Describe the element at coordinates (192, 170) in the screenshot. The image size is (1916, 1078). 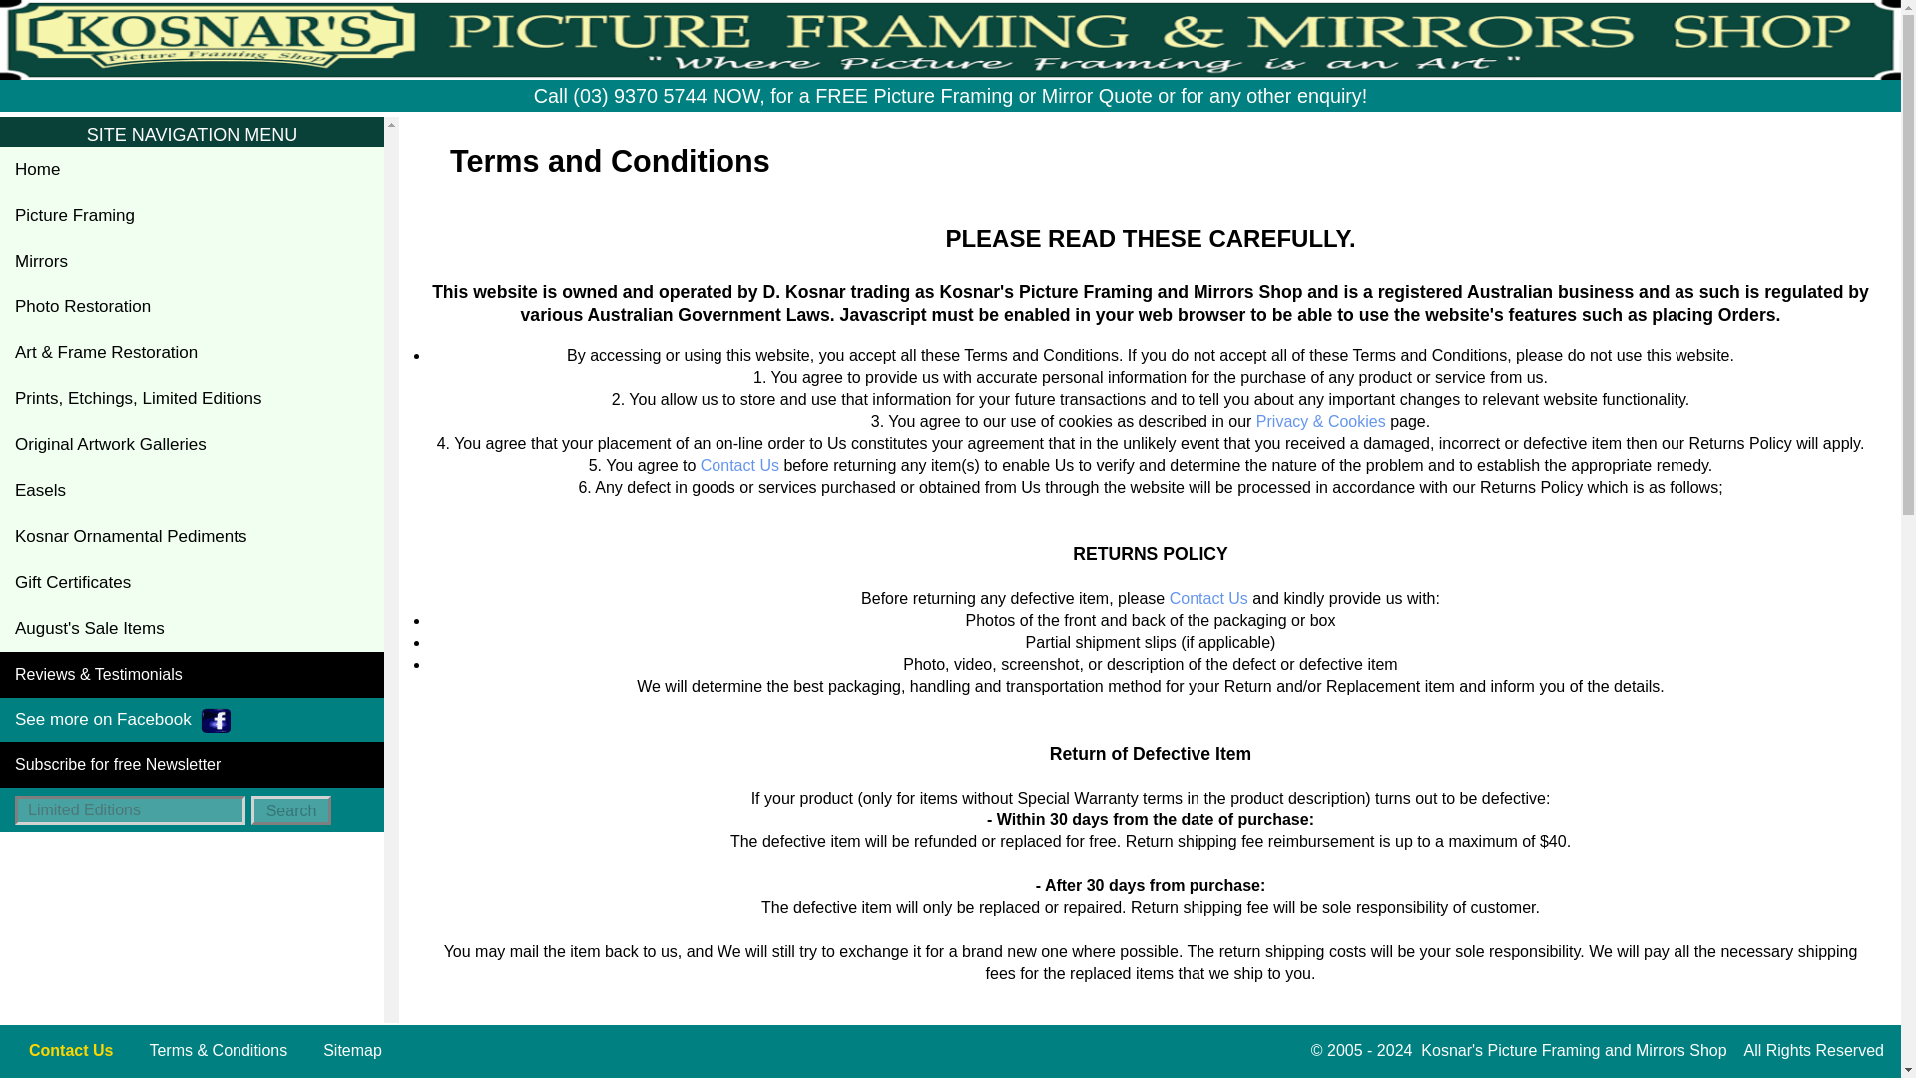
I see `Where Picture Framing is an Art` at that location.